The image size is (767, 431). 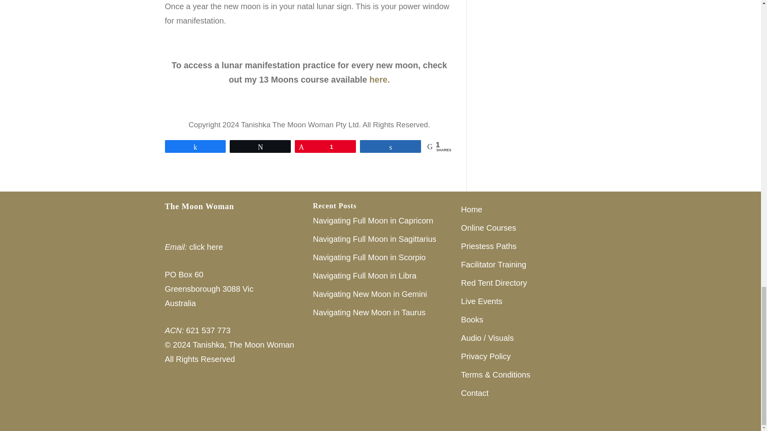 What do you see at coordinates (195, 397) in the screenshot?
I see `GeoTrust RapidSSL` at bounding box center [195, 397].